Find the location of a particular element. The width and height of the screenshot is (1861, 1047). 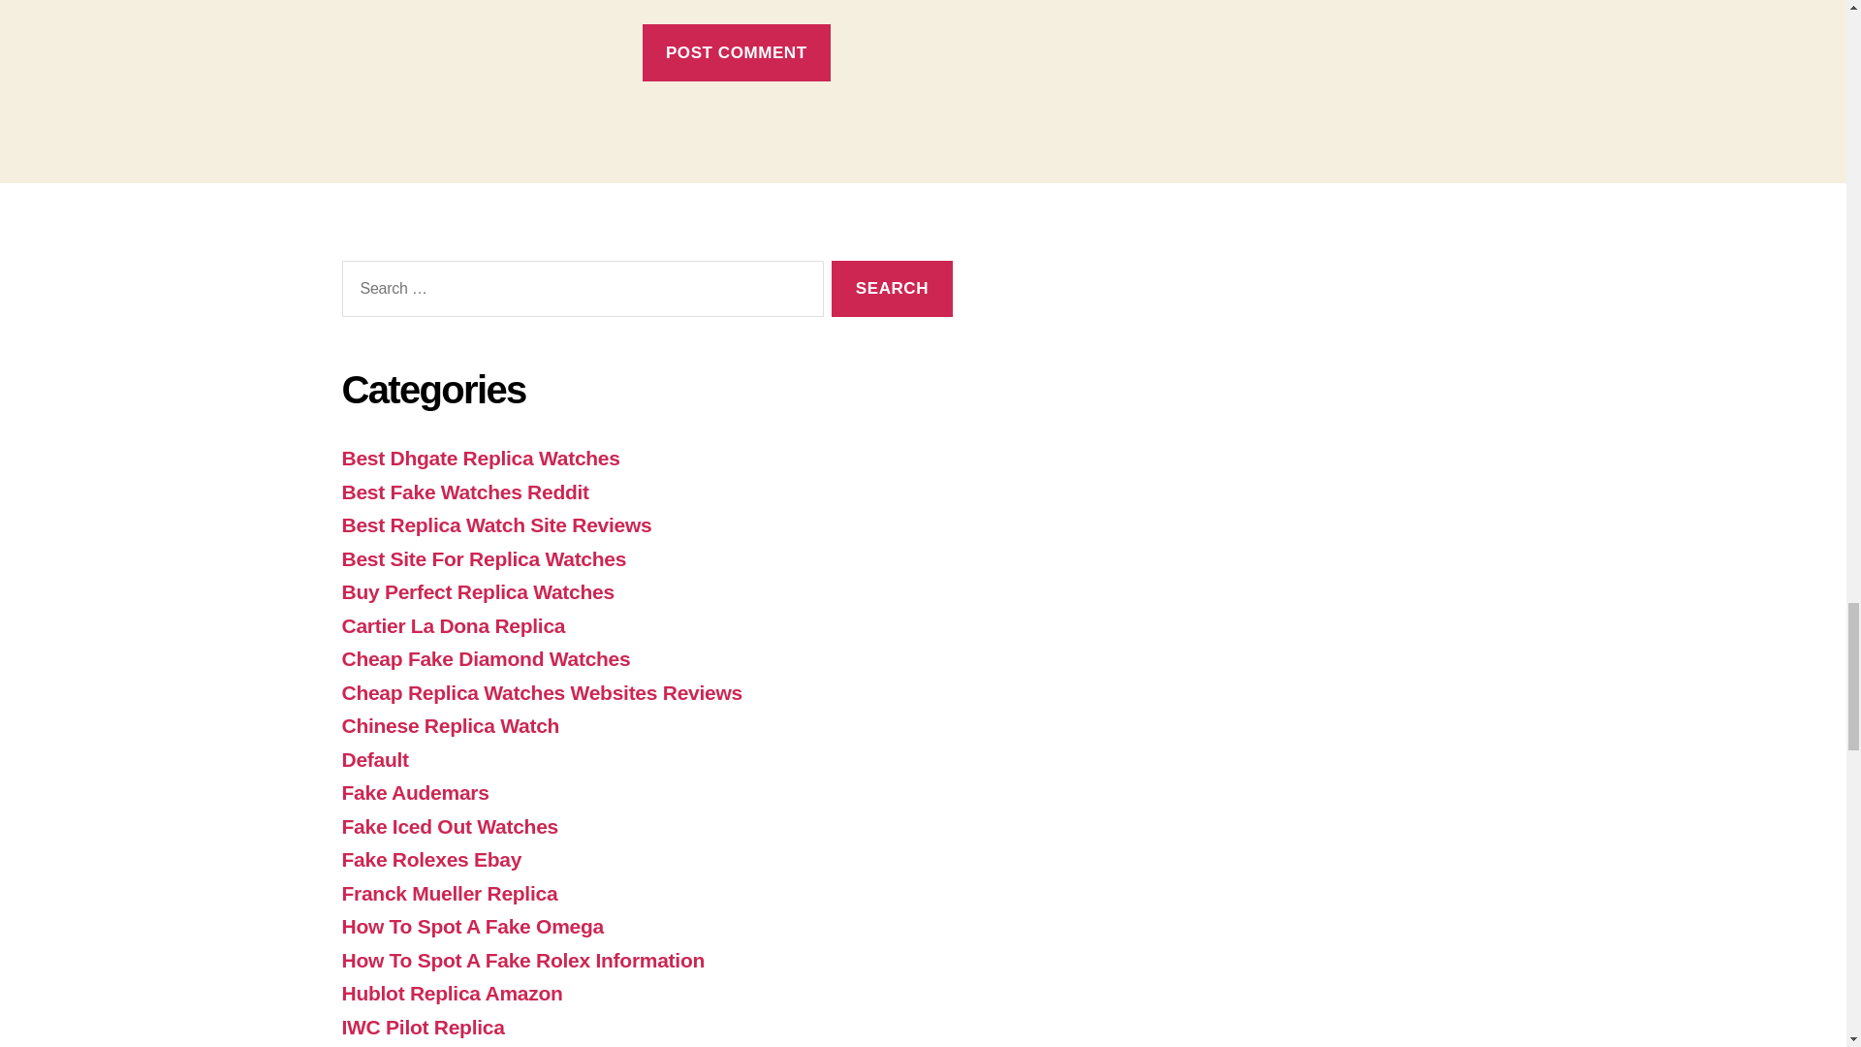

Cheap Fake Diamond Watches is located at coordinates (485, 659).